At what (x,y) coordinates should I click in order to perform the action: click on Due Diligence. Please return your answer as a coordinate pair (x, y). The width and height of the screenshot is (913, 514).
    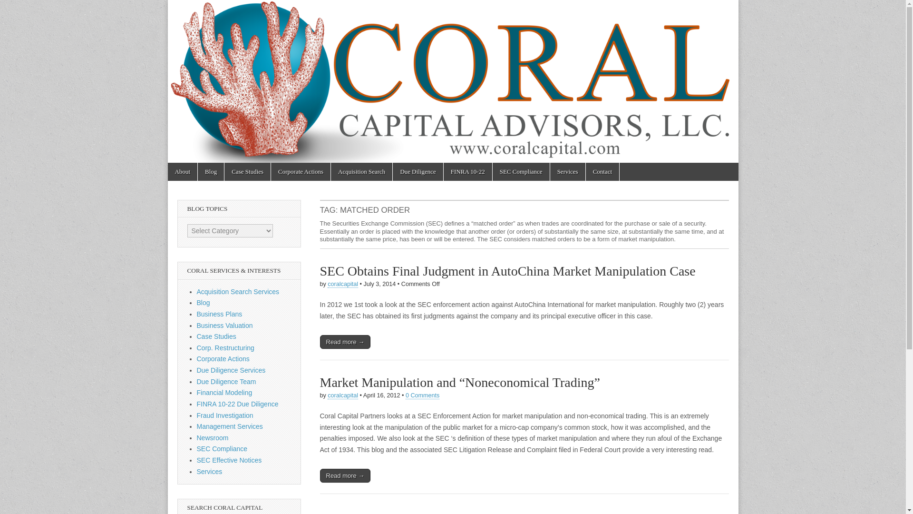
    Looking at the image, I should click on (418, 172).